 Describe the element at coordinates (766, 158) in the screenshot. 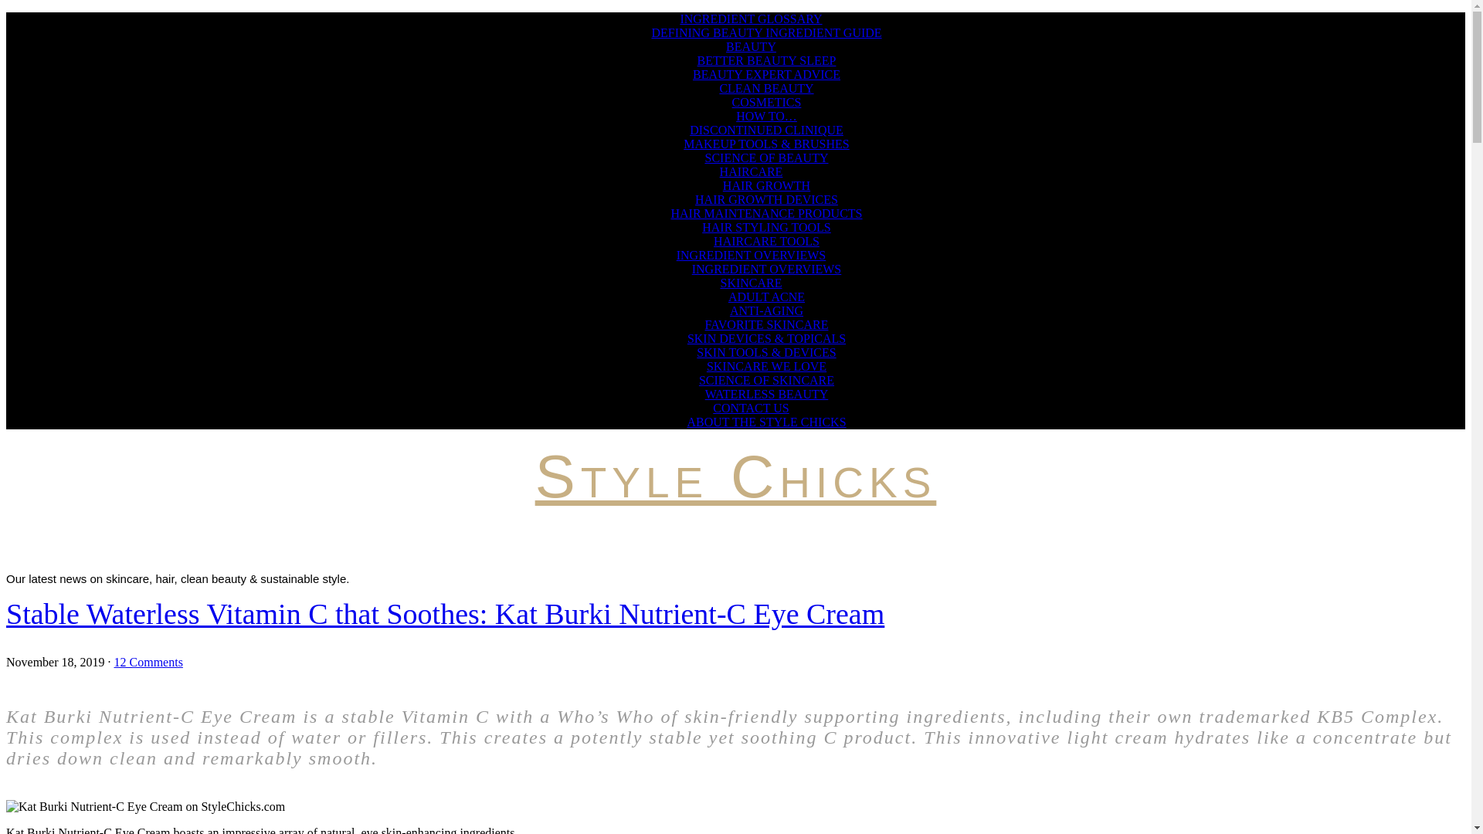

I see `Science of Beauty` at that location.